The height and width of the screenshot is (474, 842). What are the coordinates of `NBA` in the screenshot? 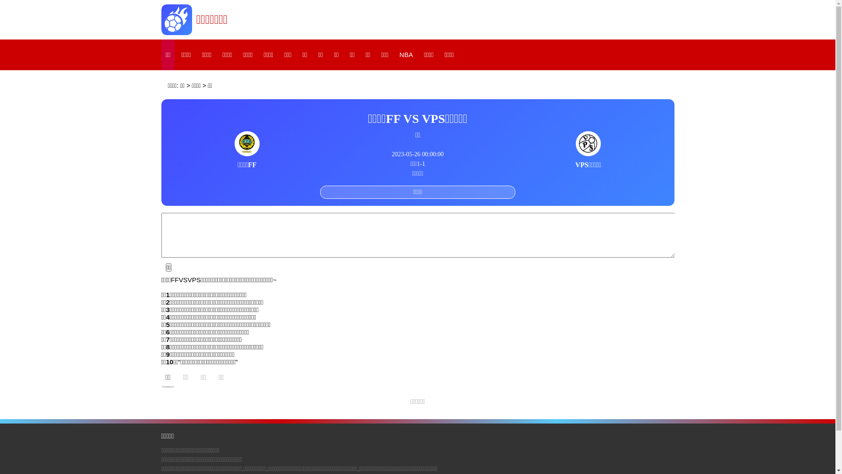 It's located at (406, 55).